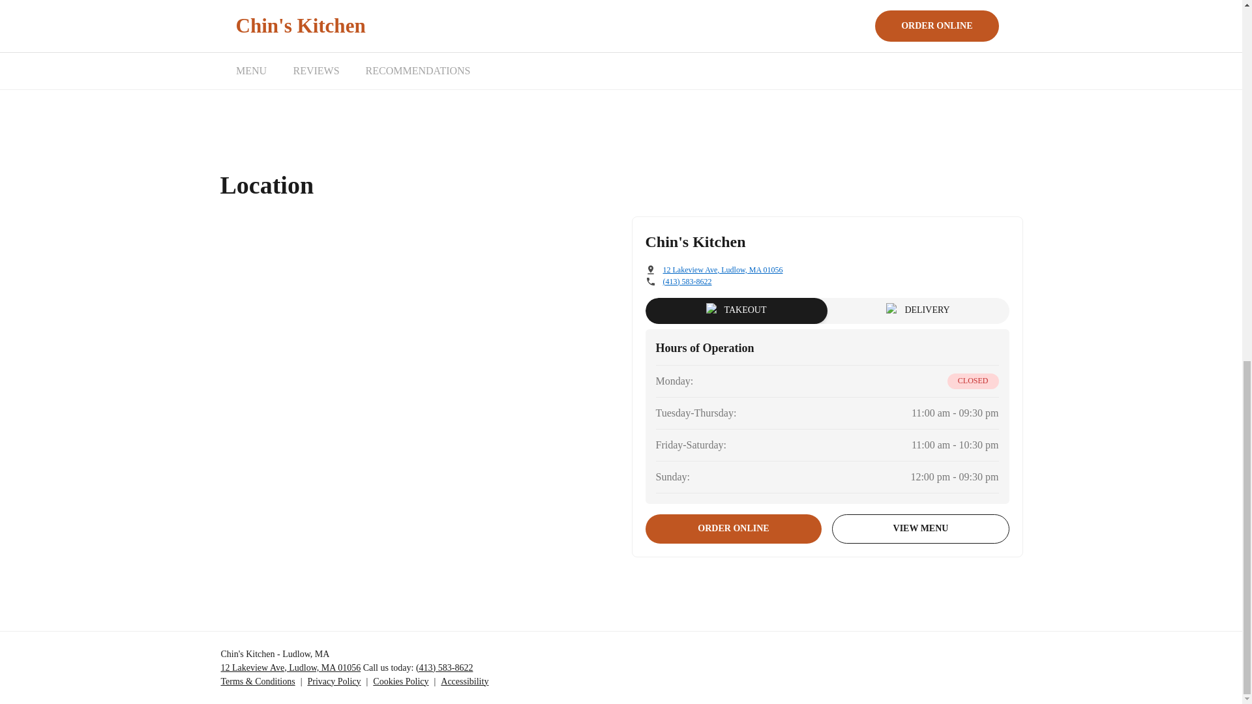 The image size is (1252, 704). What do you see at coordinates (333, 681) in the screenshot?
I see `Privacy Policy` at bounding box center [333, 681].